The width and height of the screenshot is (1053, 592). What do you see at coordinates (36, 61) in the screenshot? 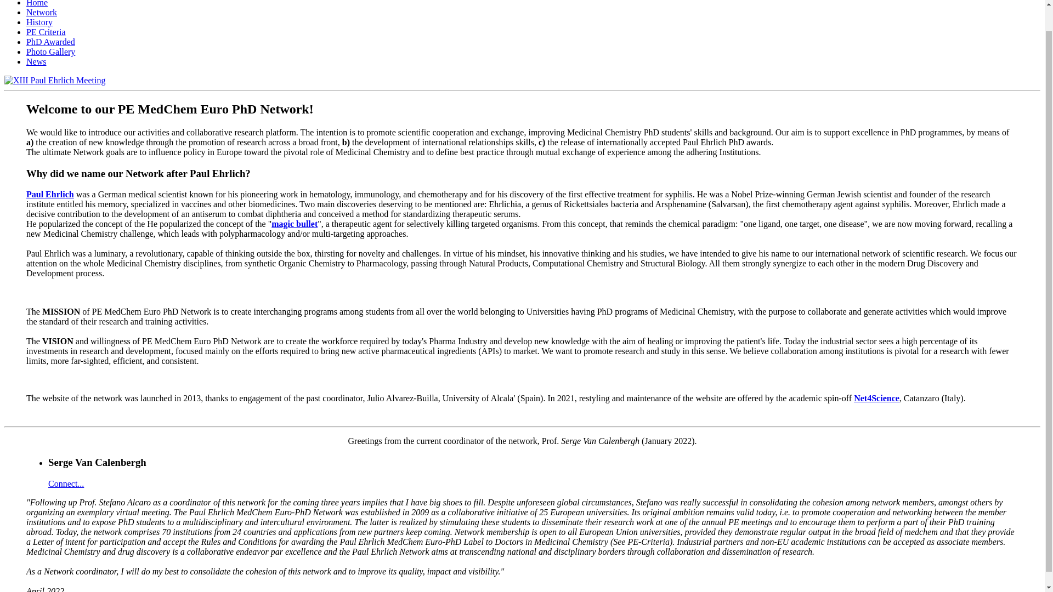
I see `News` at bounding box center [36, 61].